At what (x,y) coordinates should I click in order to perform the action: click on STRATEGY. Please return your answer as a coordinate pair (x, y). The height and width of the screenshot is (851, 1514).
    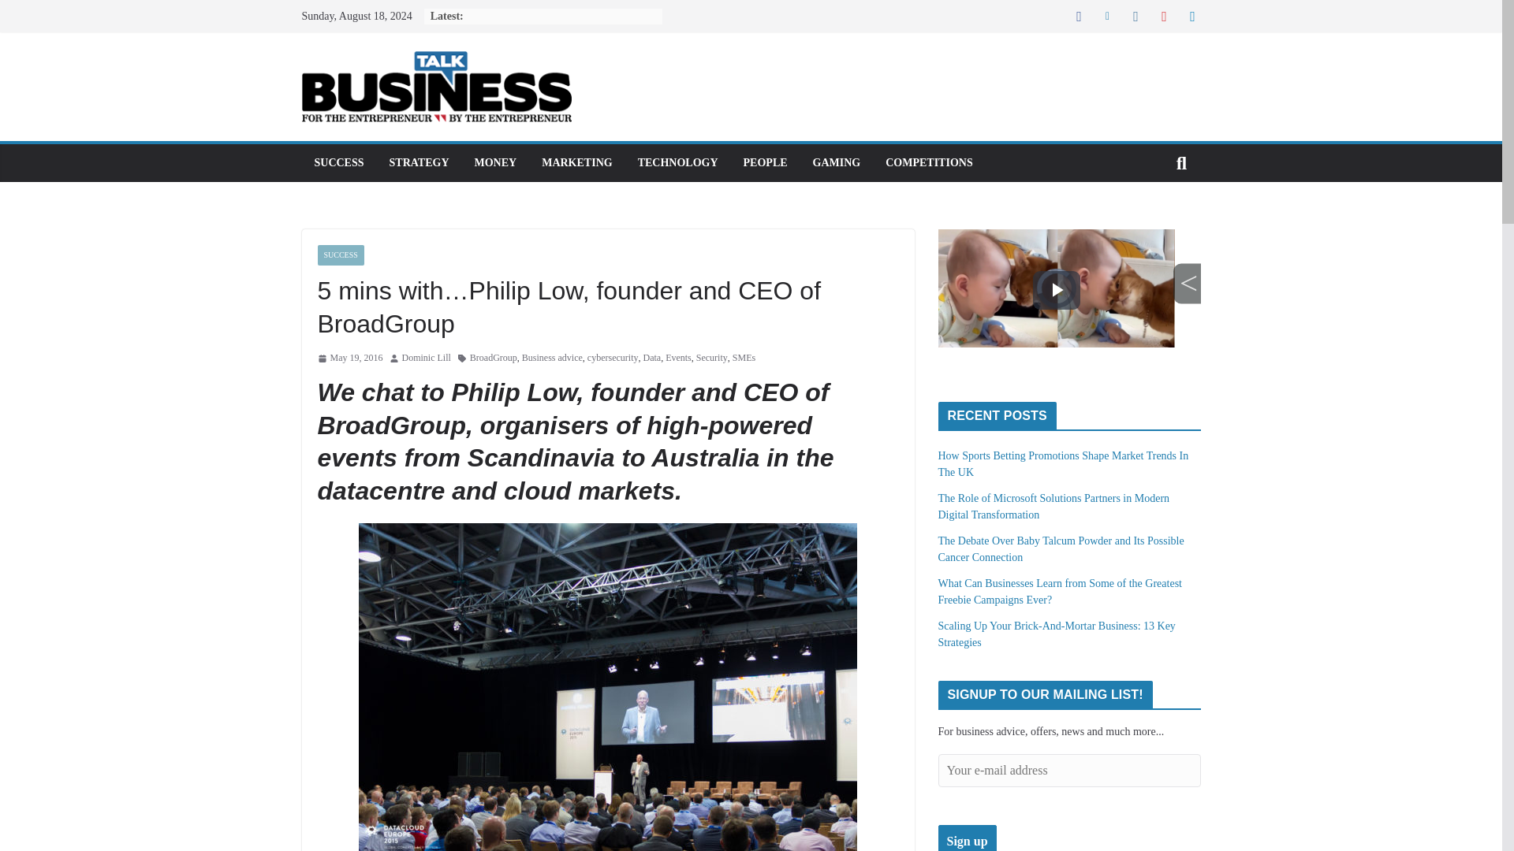
    Looking at the image, I should click on (420, 163).